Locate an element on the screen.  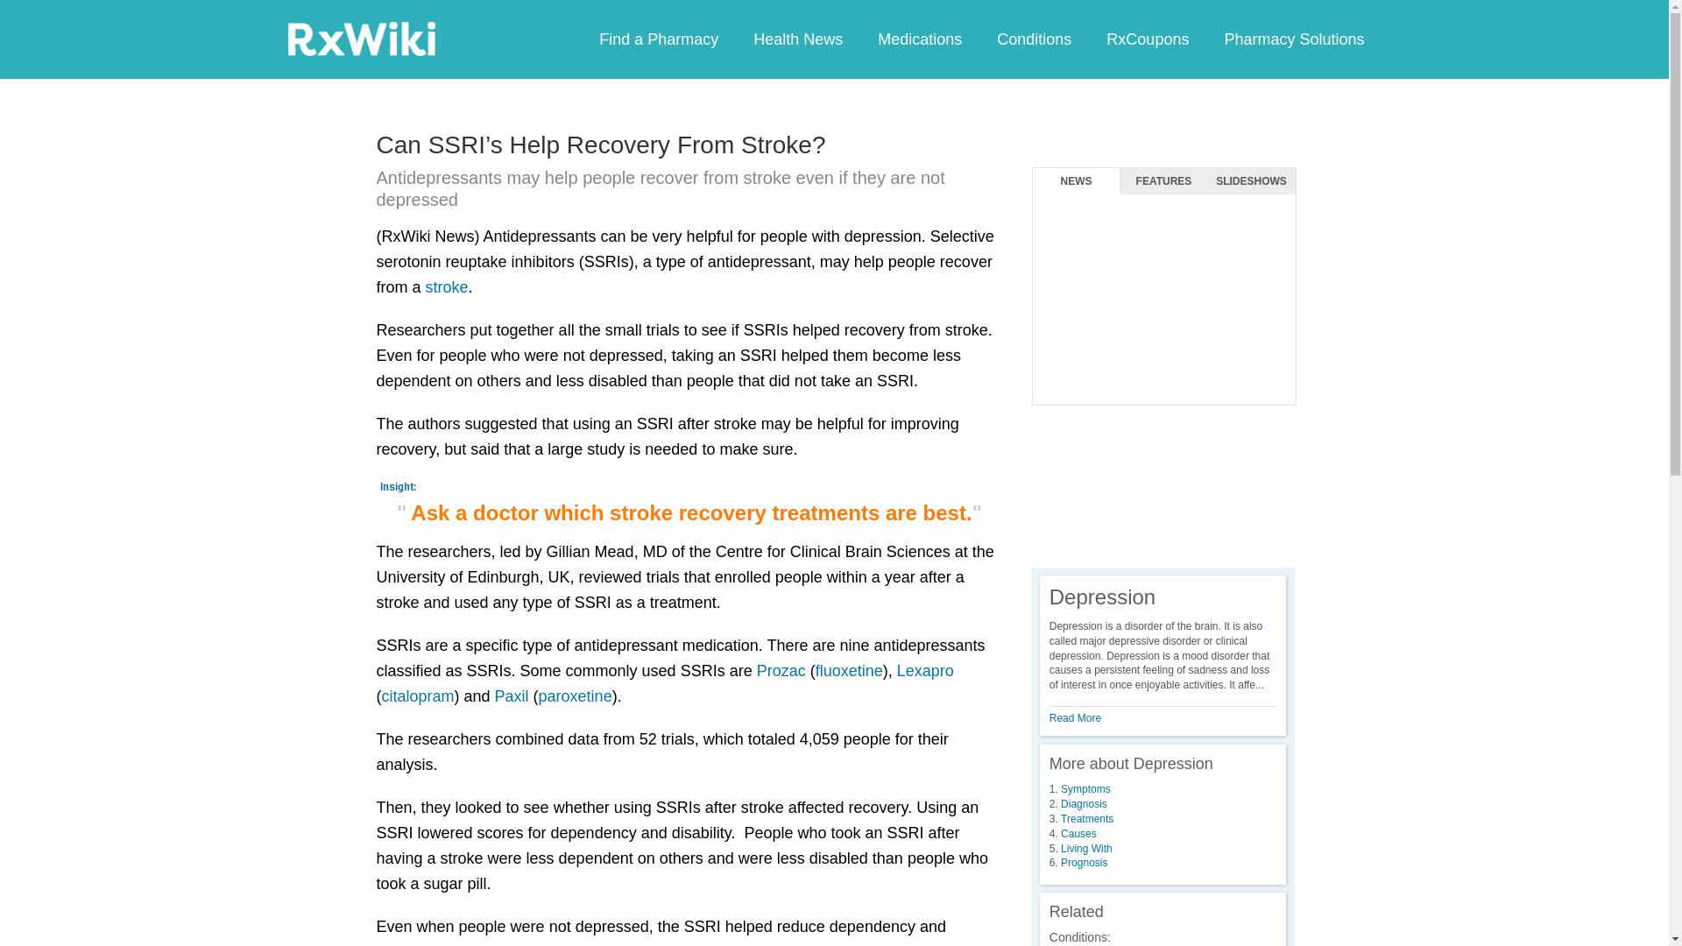
Prozac is located at coordinates (781, 671).